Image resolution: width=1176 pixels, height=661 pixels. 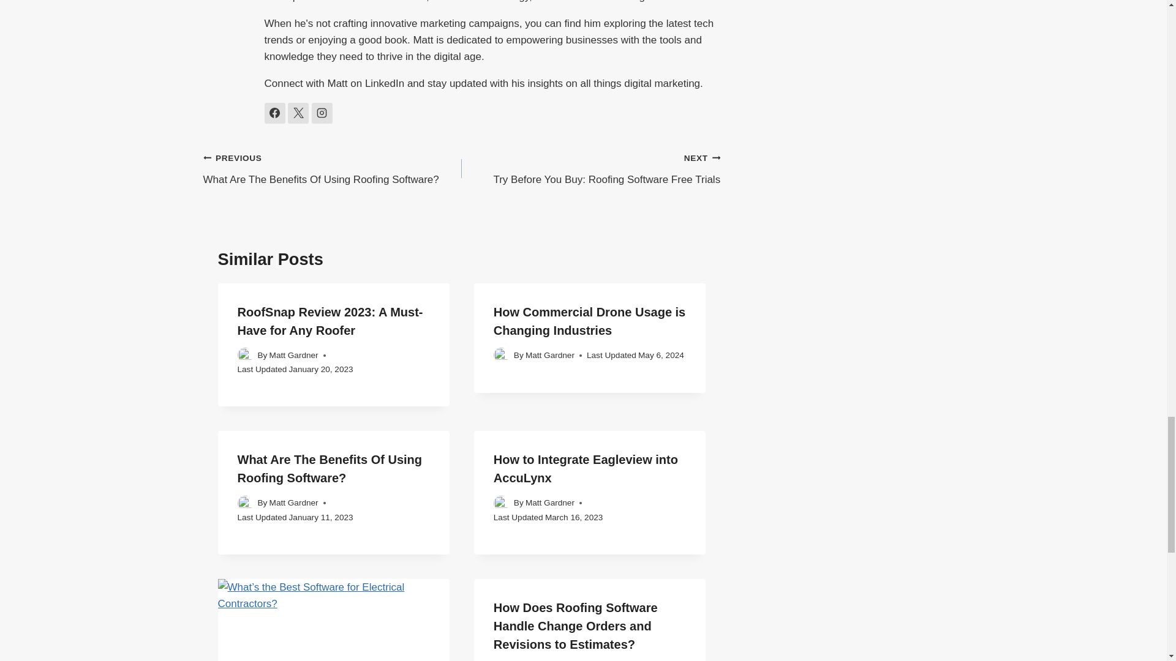 I want to click on How Commercial Drone Usage is Changing Industries, so click(x=590, y=168).